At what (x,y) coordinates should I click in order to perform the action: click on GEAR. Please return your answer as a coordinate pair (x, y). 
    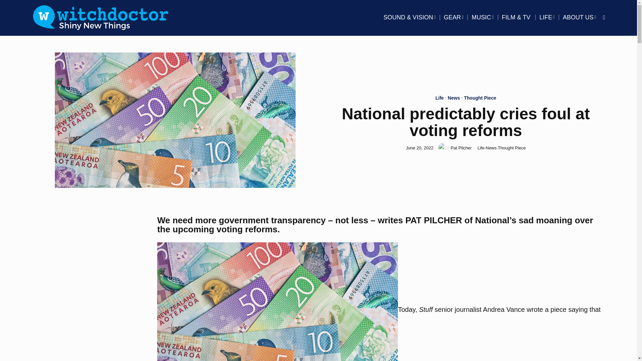
    Looking at the image, I should click on (453, 17).